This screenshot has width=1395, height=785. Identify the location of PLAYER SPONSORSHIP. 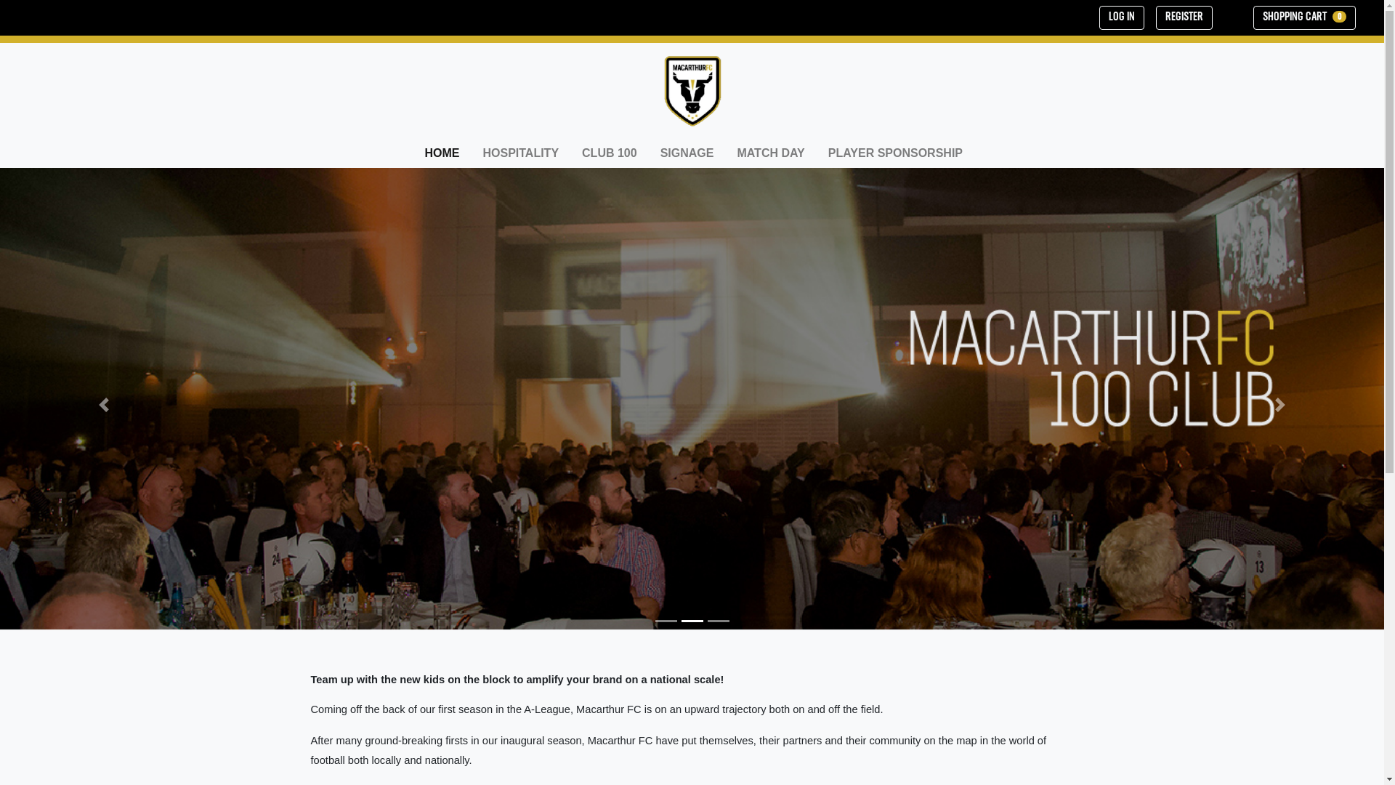
(895, 153).